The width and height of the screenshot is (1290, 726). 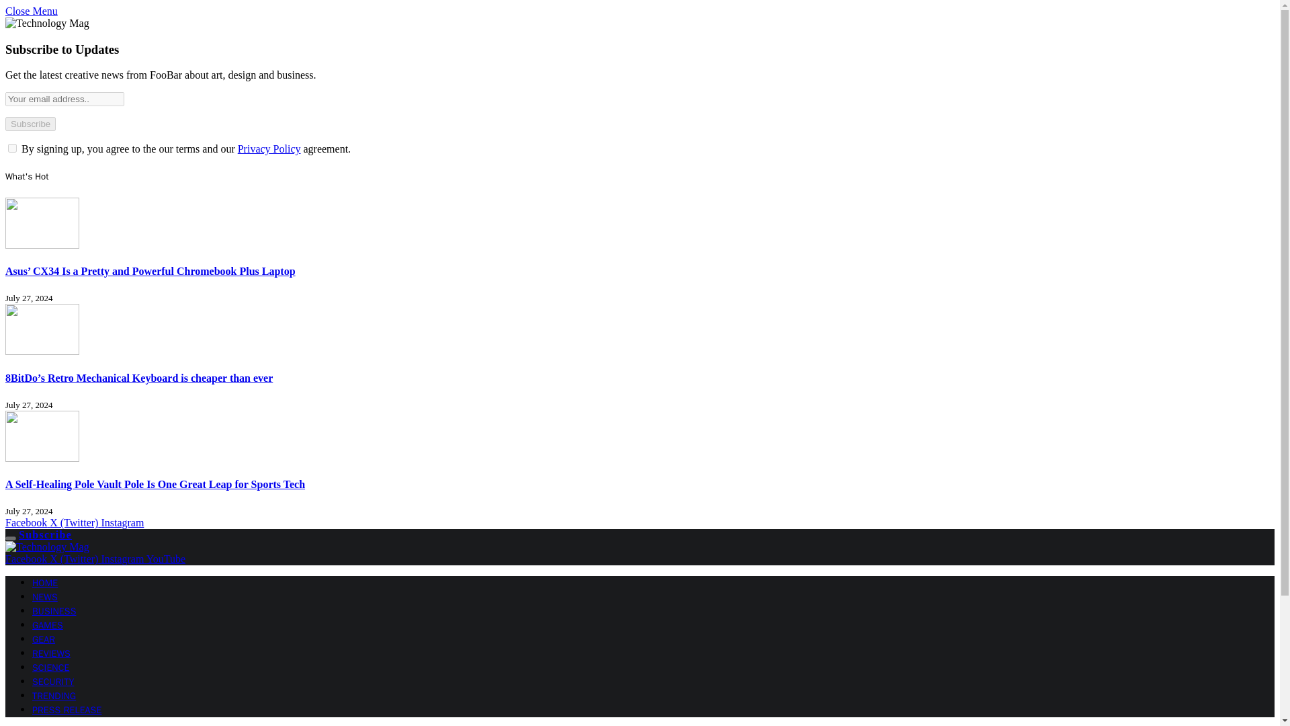 What do you see at coordinates (51, 668) in the screenshot?
I see `SCIENCE` at bounding box center [51, 668].